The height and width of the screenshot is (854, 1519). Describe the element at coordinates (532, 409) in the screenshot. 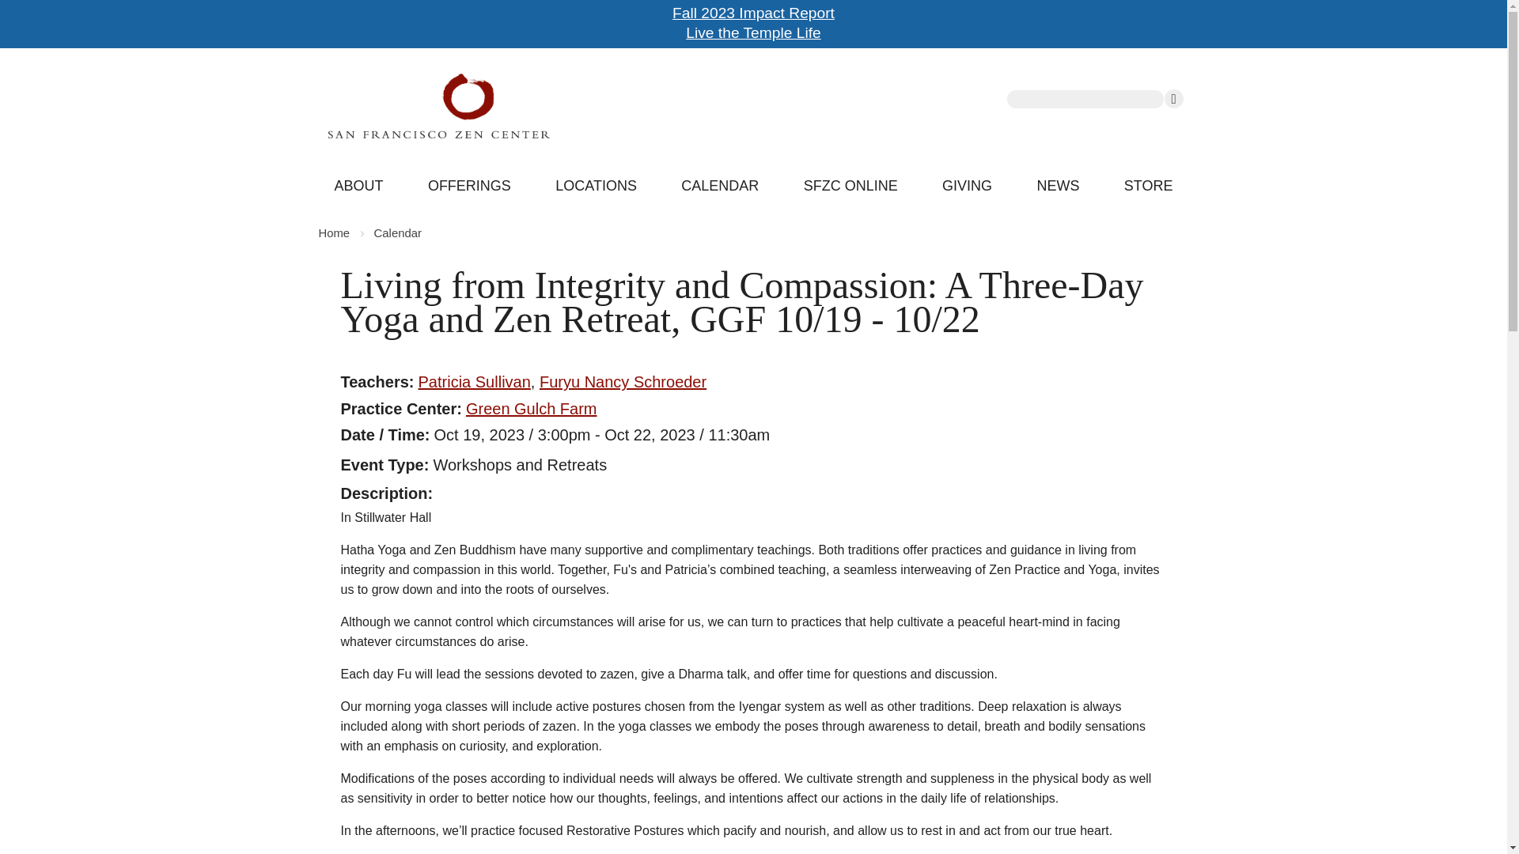

I see `Green Gulch Farm` at that location.